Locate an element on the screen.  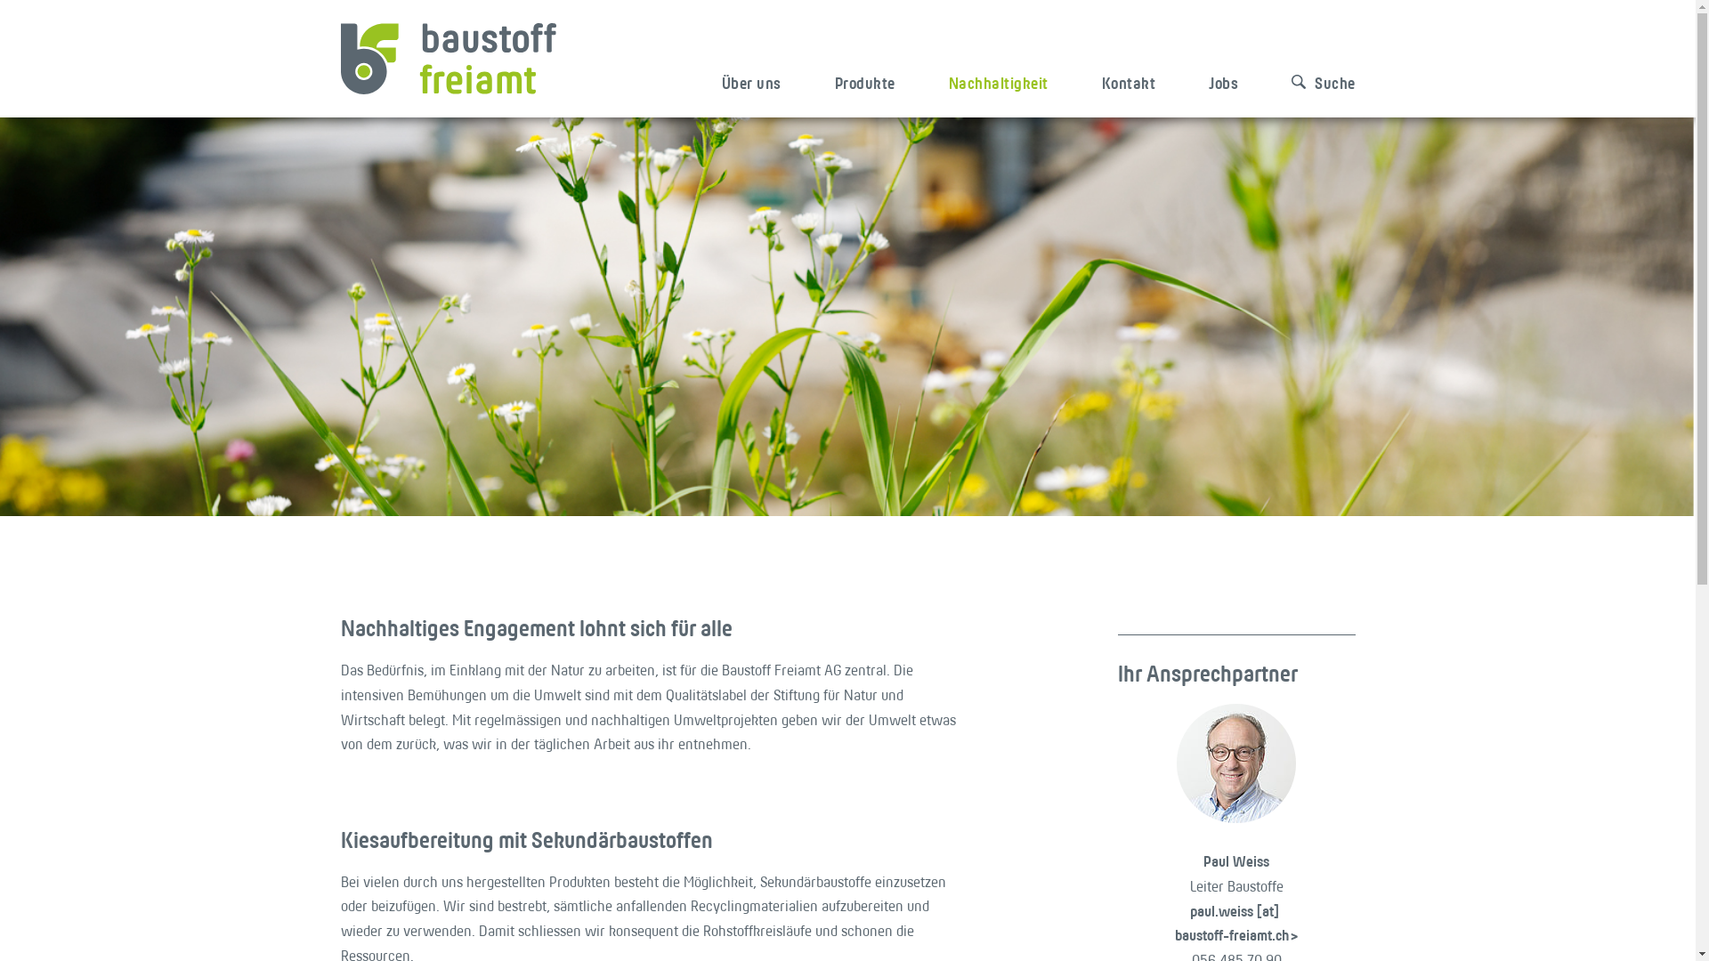
Suche is located at coordinates (1310, 77).